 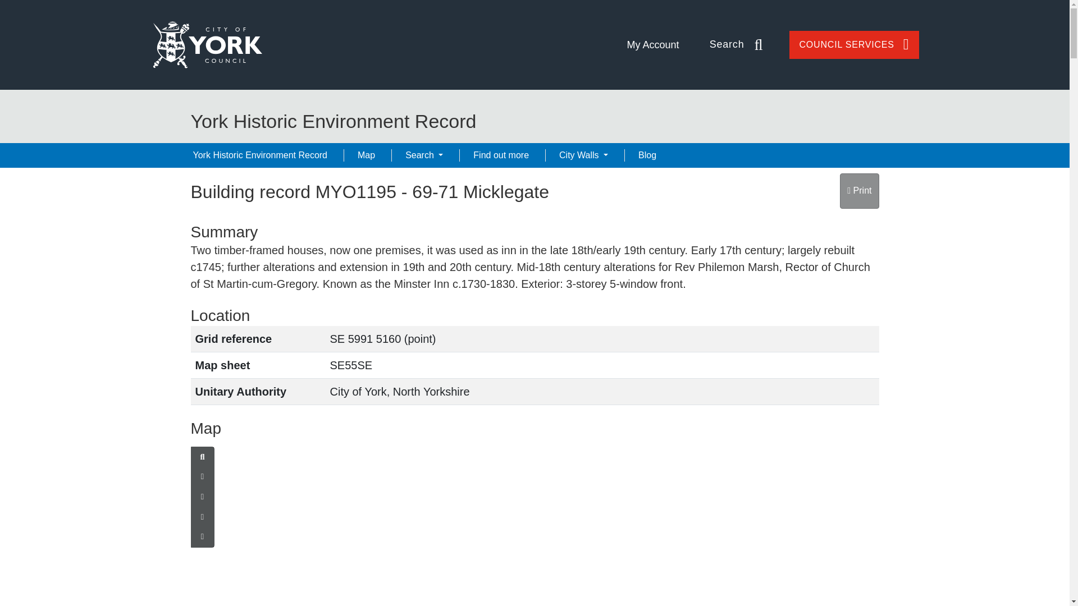 I want to click on Base layers, so click(x=202, y=497).